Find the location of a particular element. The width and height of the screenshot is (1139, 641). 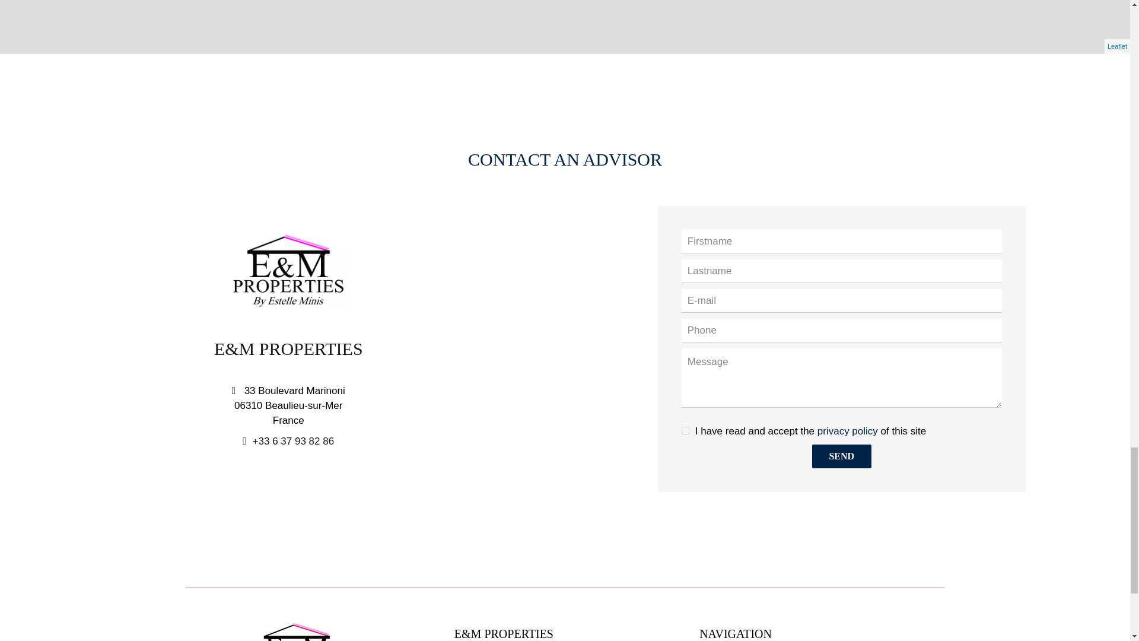

SEND is located at coordinates (841, 456).